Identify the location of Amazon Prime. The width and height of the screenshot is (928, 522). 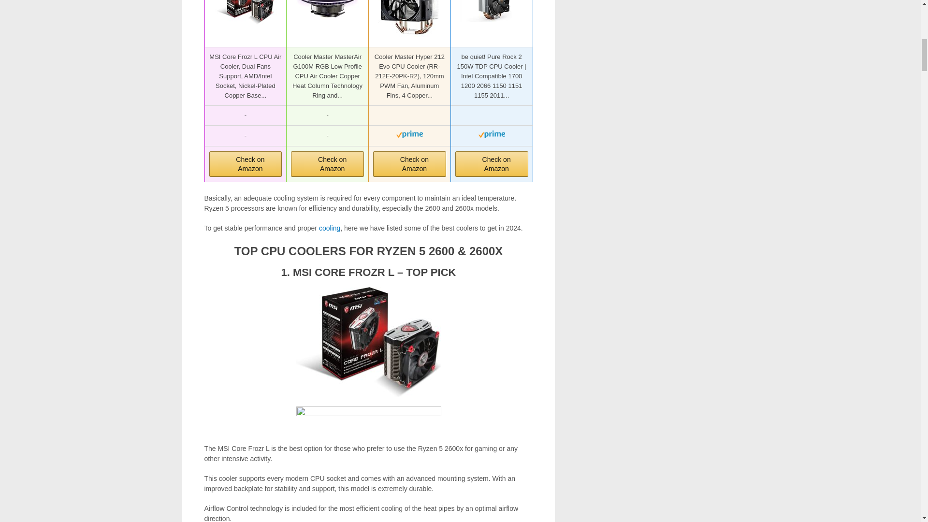
(492, 136).